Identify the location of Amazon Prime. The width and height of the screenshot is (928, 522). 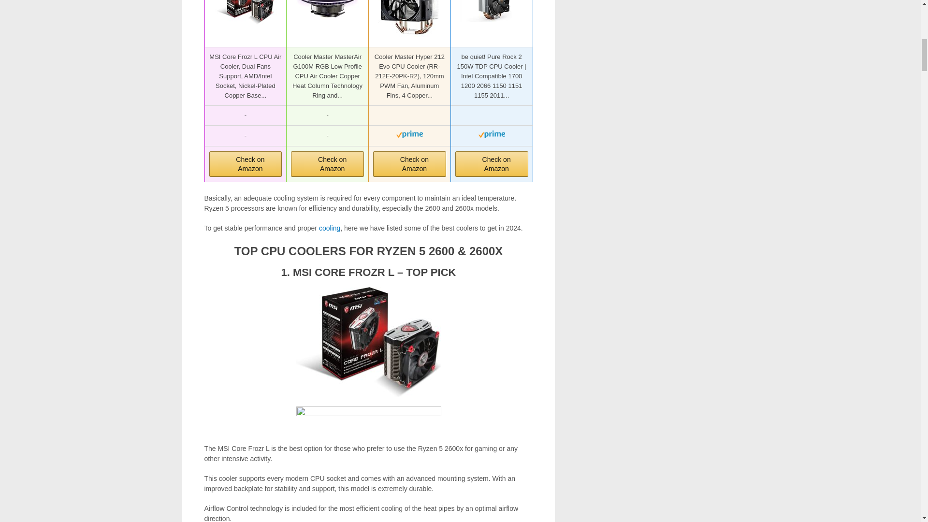
(492, 136).